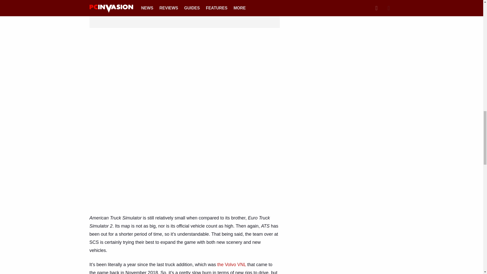  Describe the element at coordinates (231, 264) in the screenshot. I see `the Volvo VNL` at that location.